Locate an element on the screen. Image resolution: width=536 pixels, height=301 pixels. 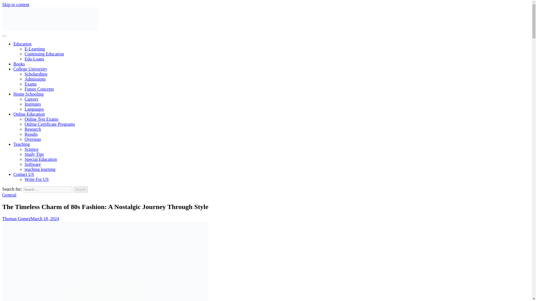
Write For US is located at coordinates (37, 179).